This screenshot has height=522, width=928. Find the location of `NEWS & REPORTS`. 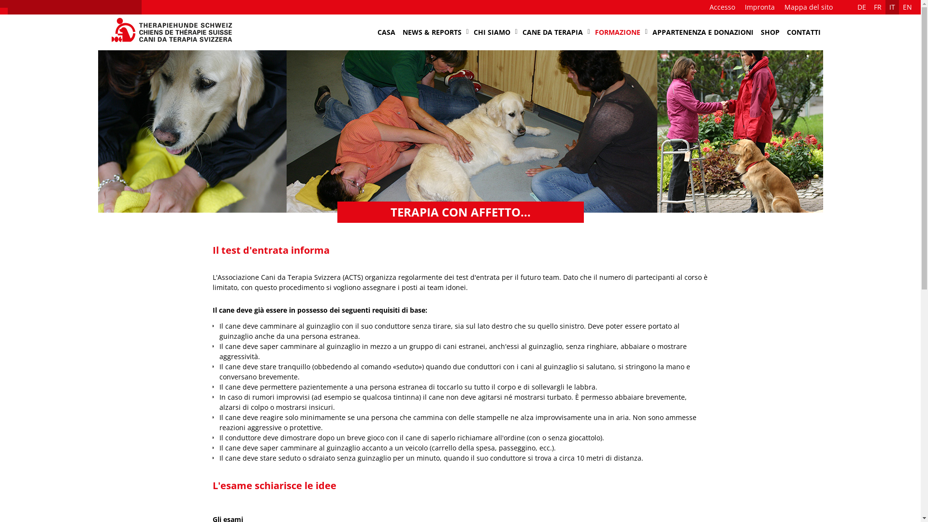

NEWS & REPORTS is located at coordinates (432, 32).